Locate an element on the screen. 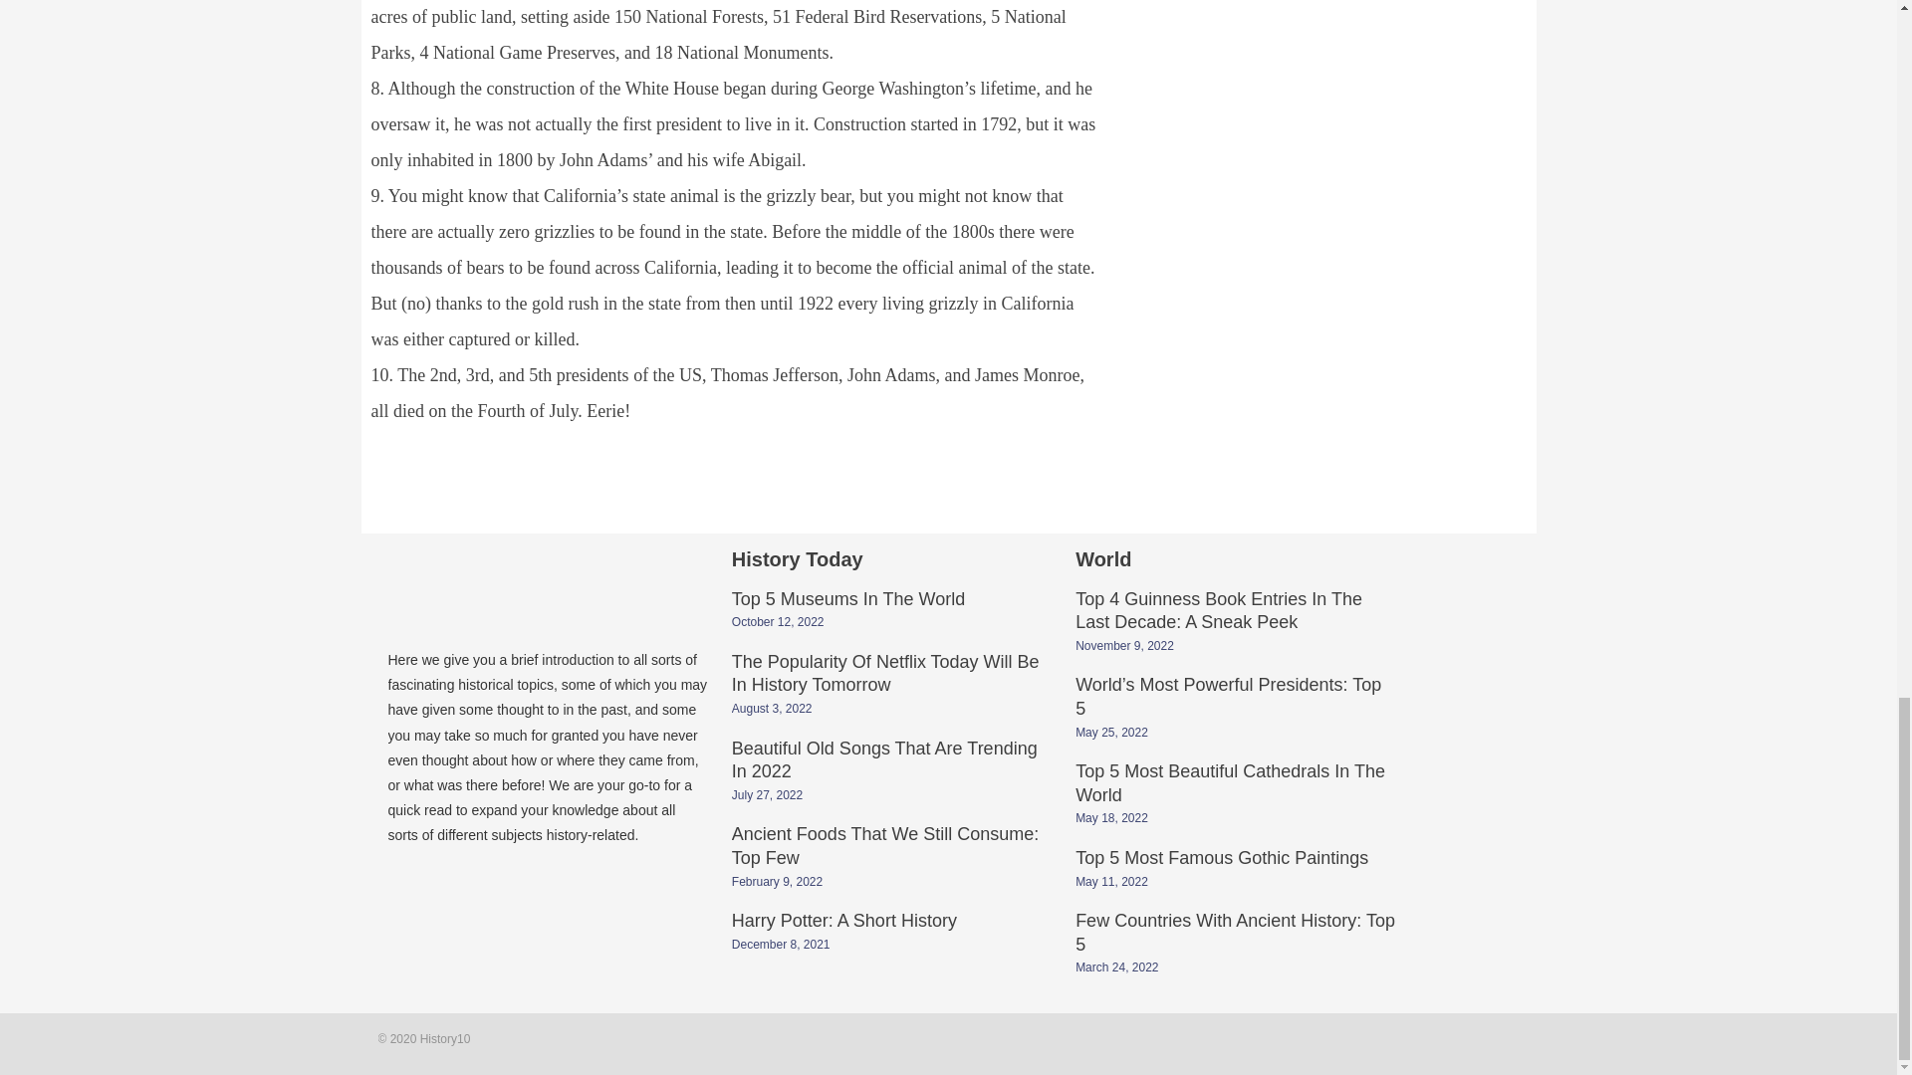 This screenshot has width=1912, height=1075. Harry Potter: A Short History is located at coordinates (844, 923).